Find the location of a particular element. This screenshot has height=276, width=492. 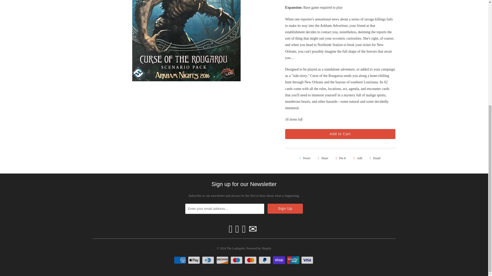

Sign Up is located at coordinates (285, 209).